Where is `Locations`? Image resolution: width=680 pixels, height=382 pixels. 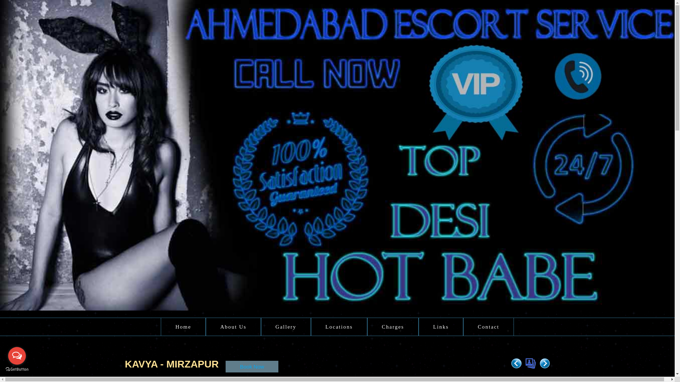 Locations is located at coordinates (339, 327).